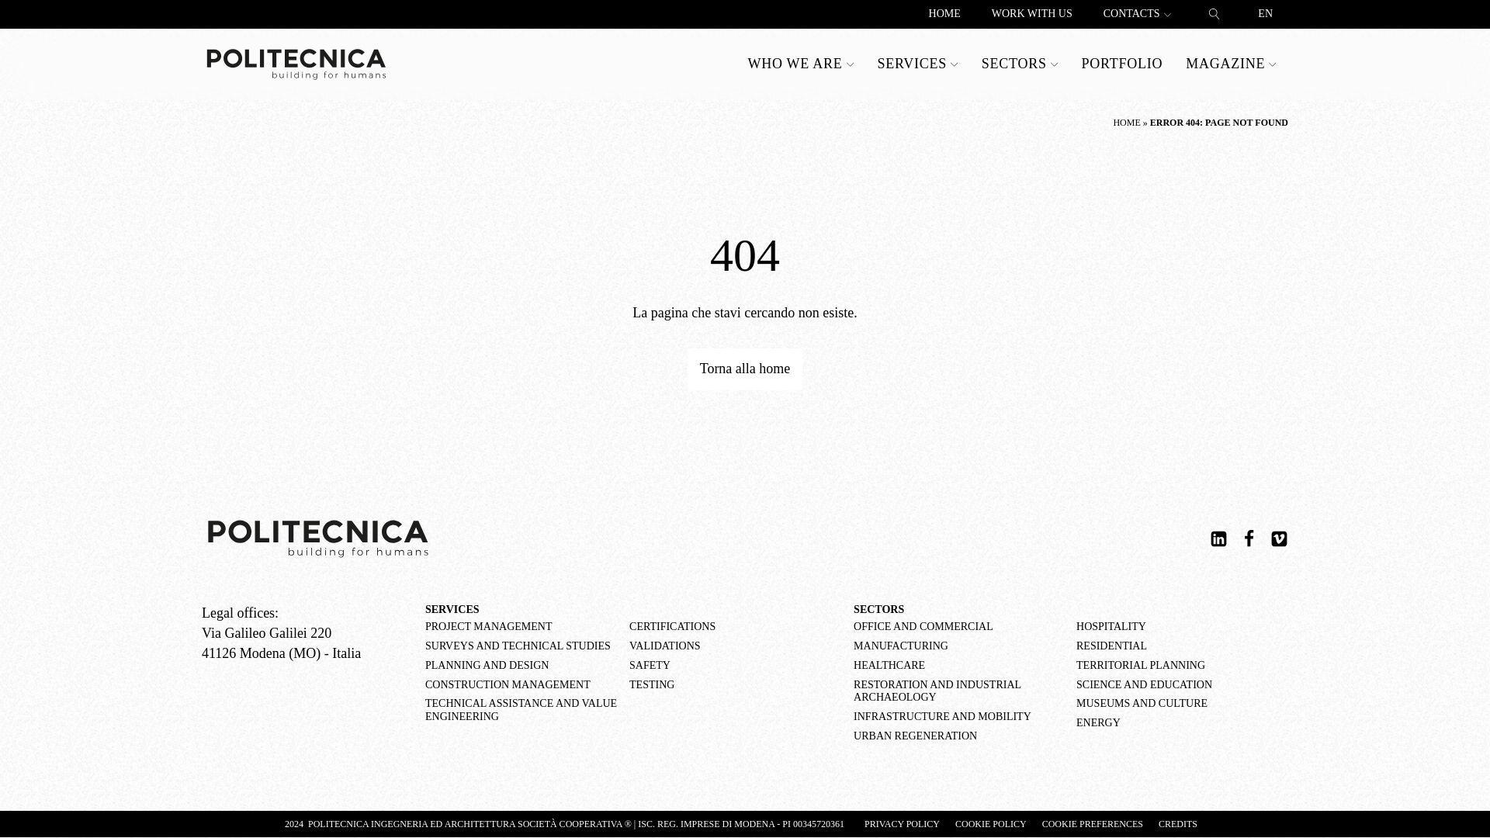  I want to click on MAGAZINE, so click(1231, 64).